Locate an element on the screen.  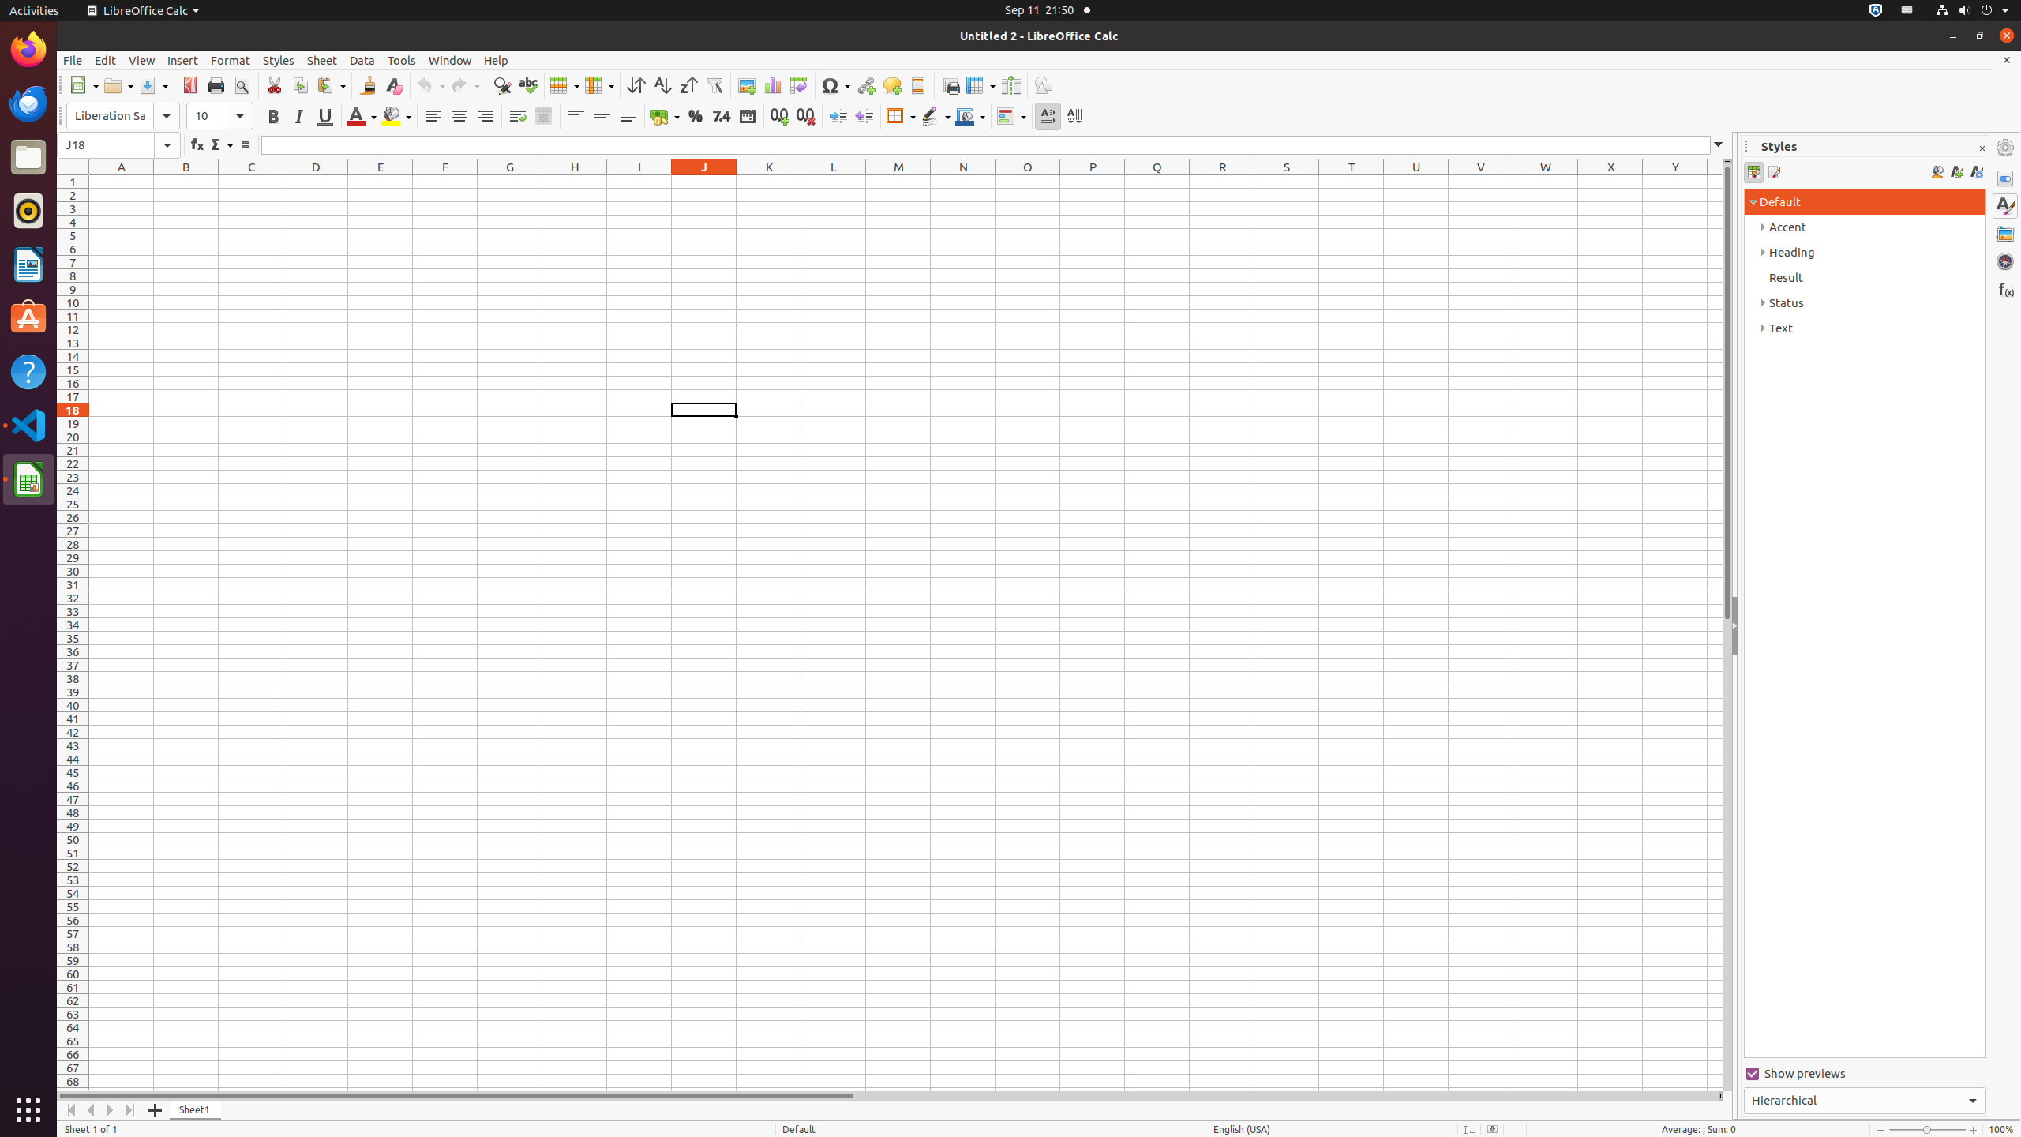
View is located at coordinates (142, 60).